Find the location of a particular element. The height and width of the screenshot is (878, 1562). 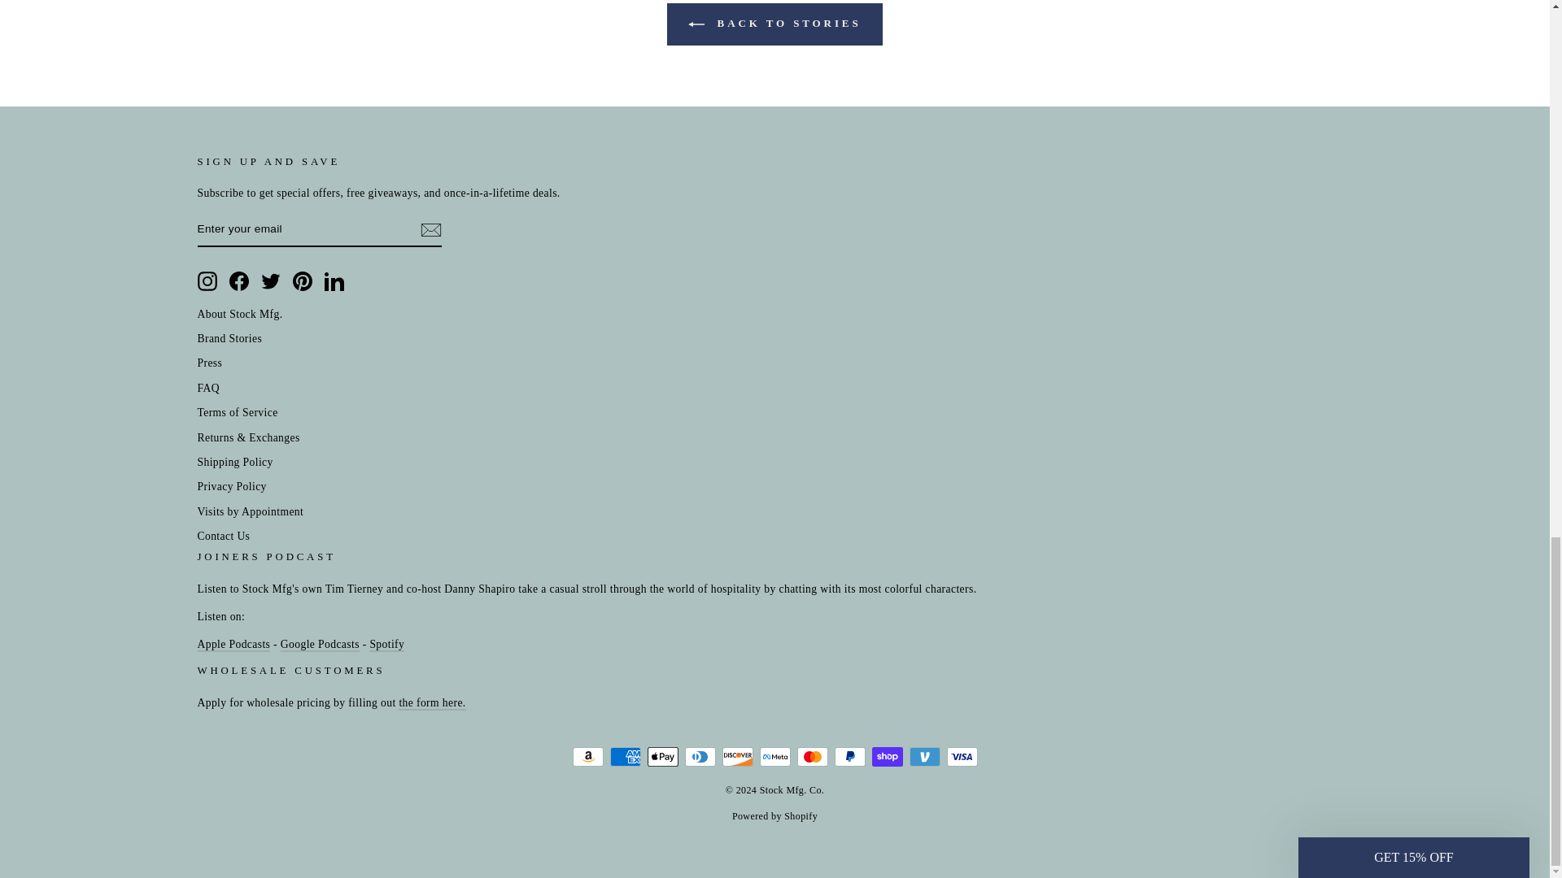

Stock Mfg. Co. on Twitter is located at coordinates (270, 280).